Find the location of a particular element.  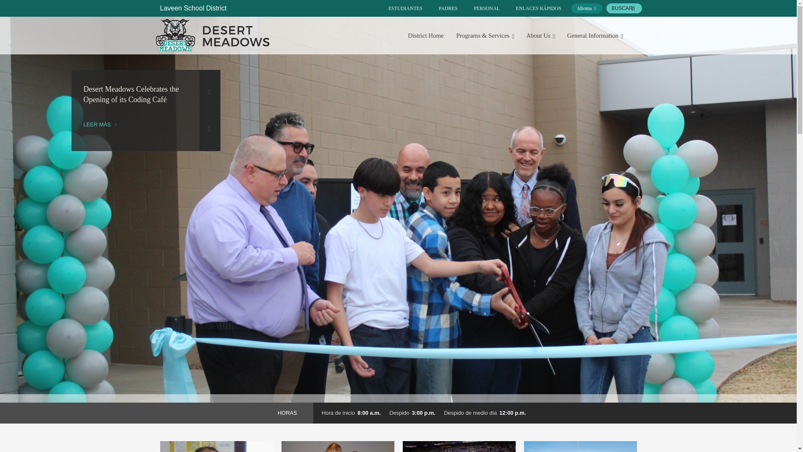

PERSONAL is located at coordinates (488, 8).